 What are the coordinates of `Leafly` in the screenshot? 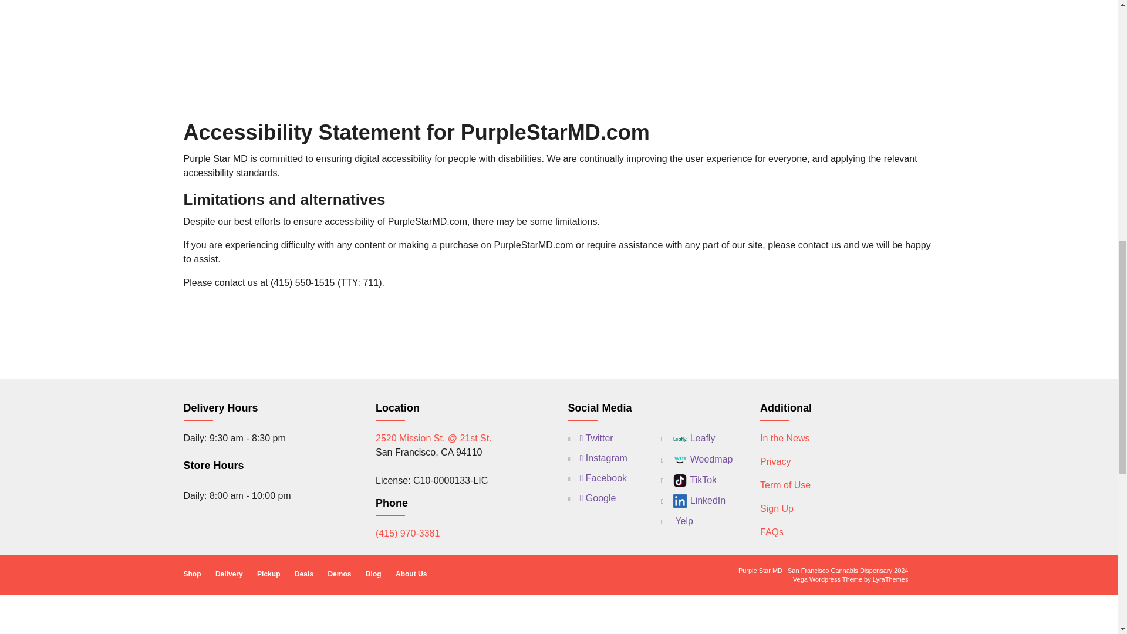 It's located at (687, 439).